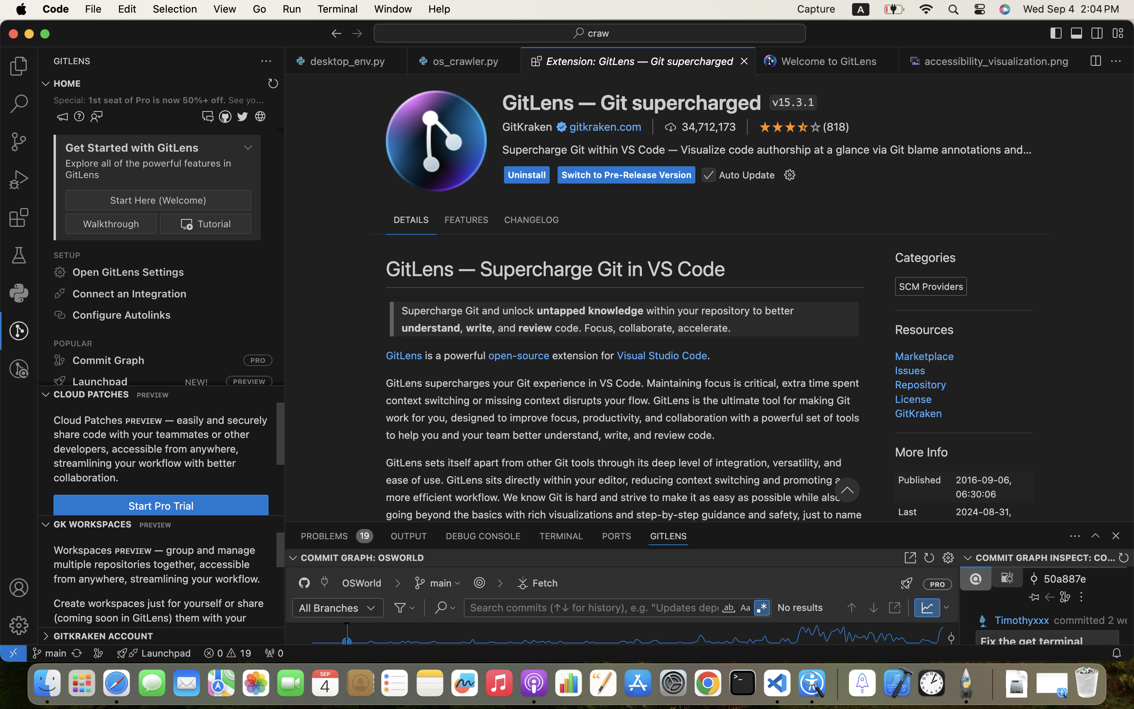 Image resolution: width=1134 pixels, height=709 pixels. I want to click on ACTIVITY BAR, so click(882, 403).